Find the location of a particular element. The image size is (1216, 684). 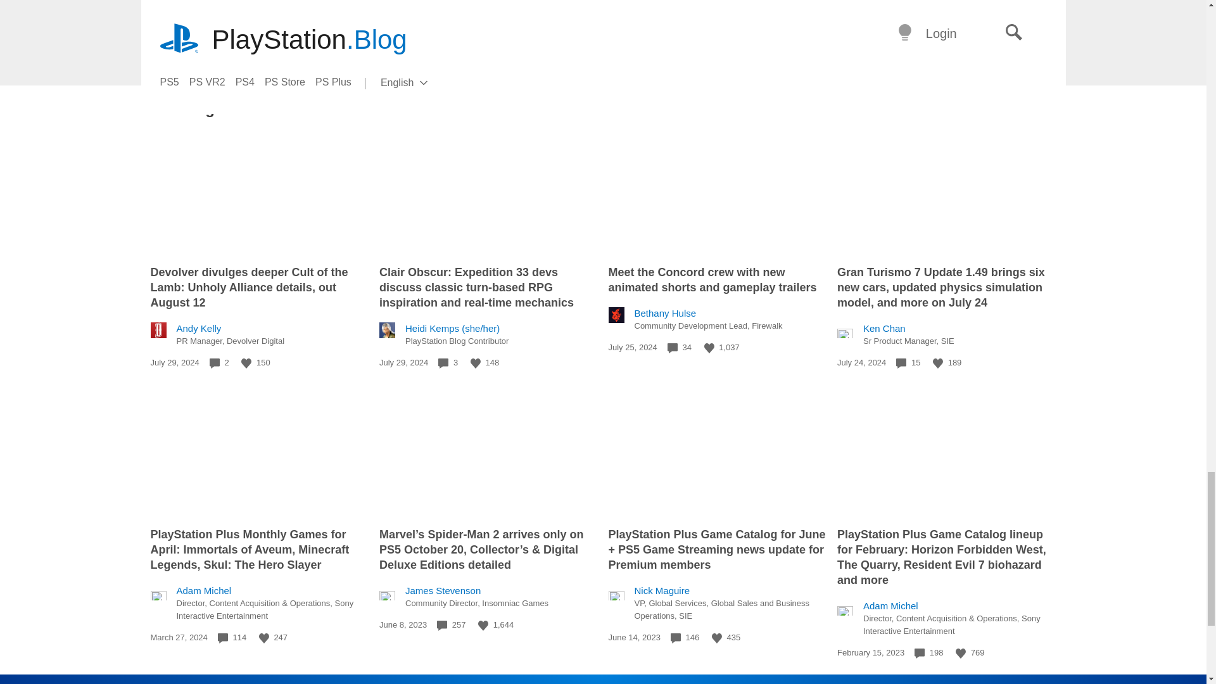

Like this is located at coordinates (246, 364).